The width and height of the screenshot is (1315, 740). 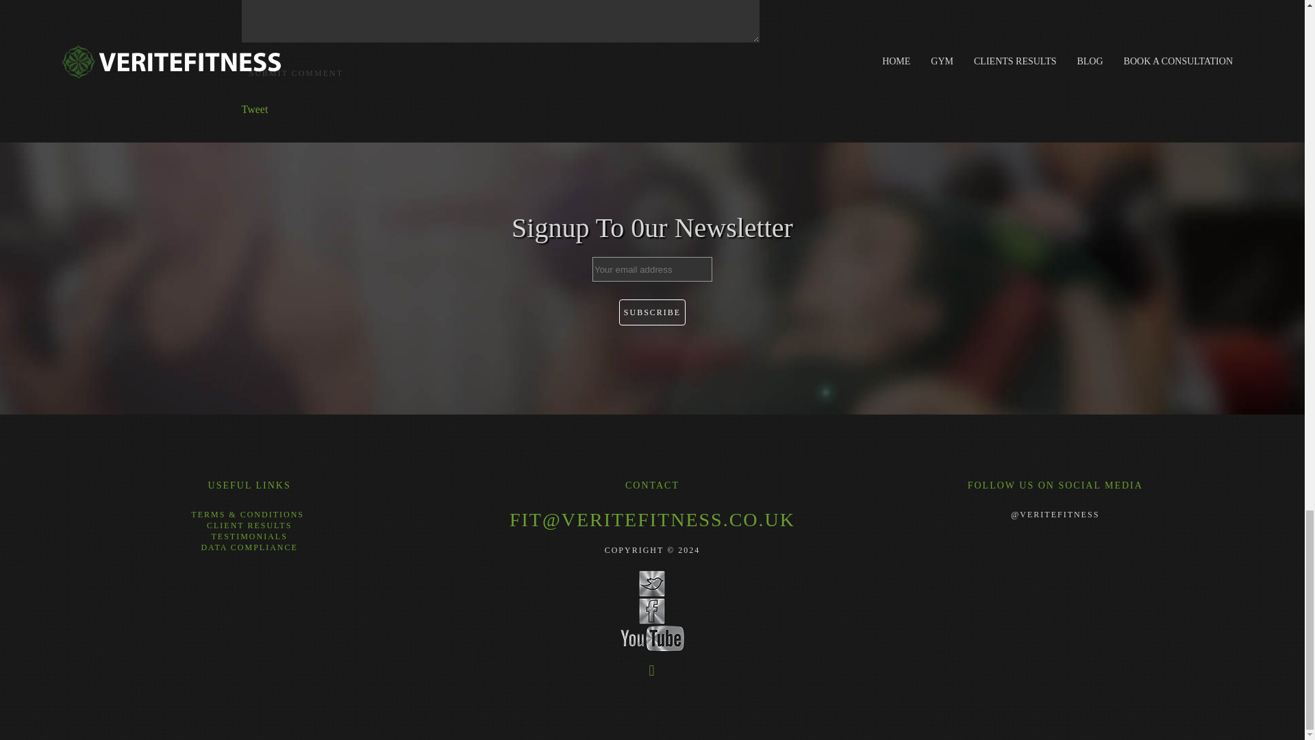 I want to click on DATA COMPLIANCE, so click(x=249, y=547).